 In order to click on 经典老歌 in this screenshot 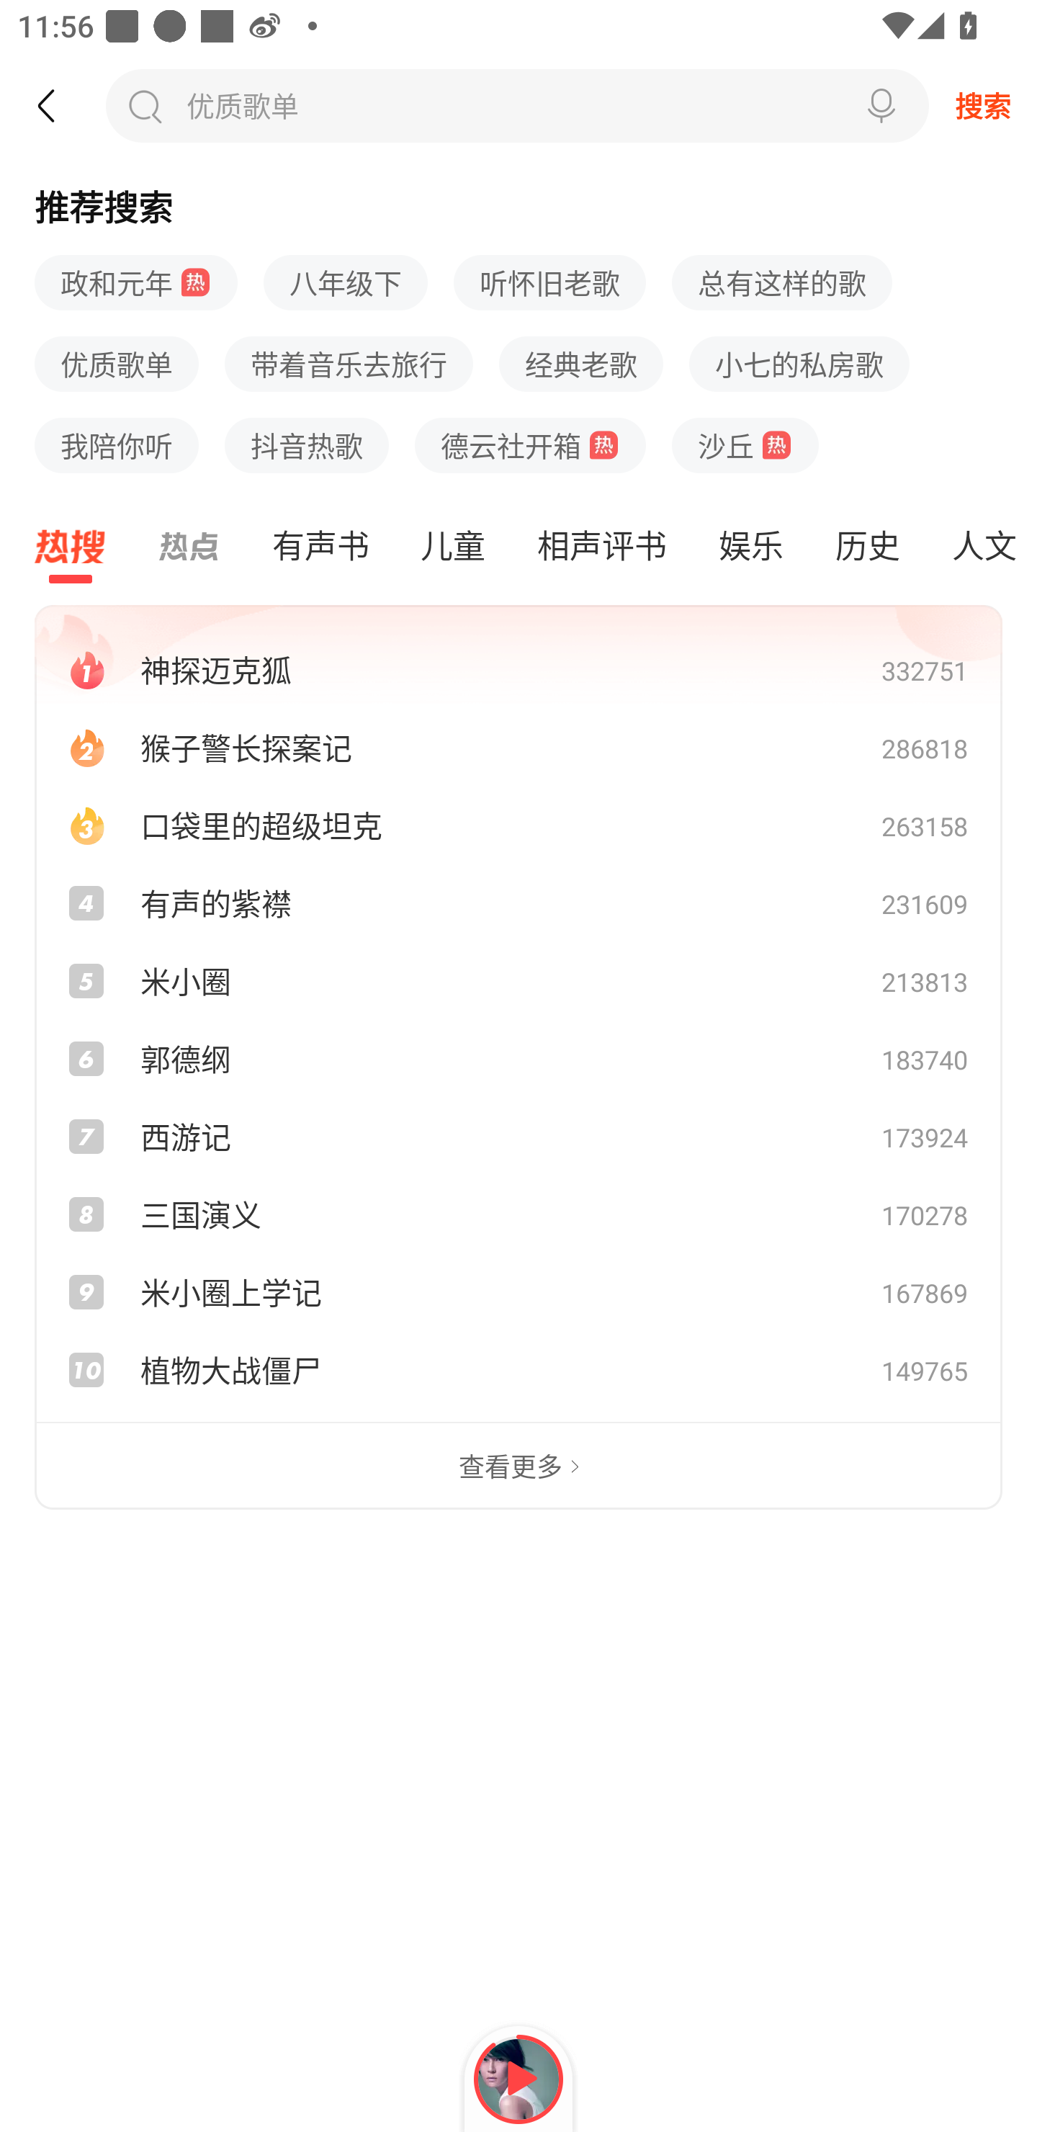, I will do `click(580, 364)`.